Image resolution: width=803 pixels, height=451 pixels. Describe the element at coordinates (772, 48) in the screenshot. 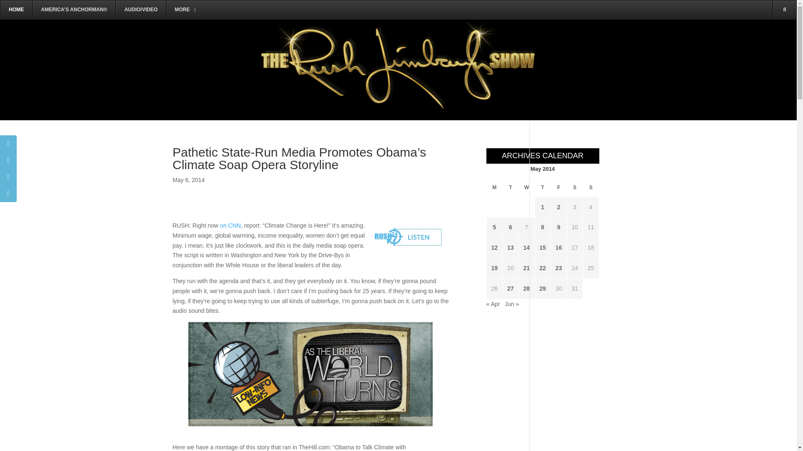

I see `Search` at that location.